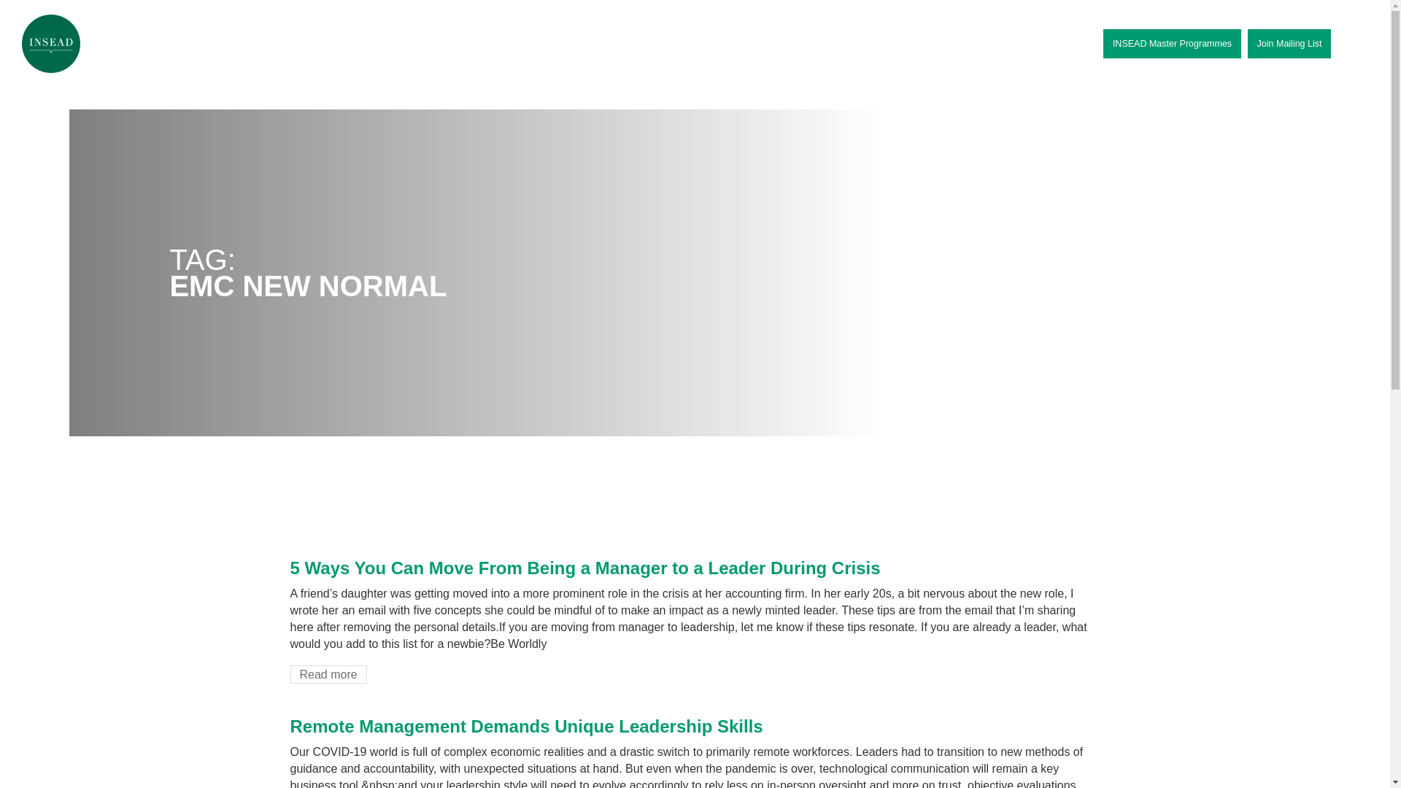 The width and height of the screenshot is (1401, 788). Describe the element at coordinates (51, 44) in the screenshot. I see `INSEAD` at that location.